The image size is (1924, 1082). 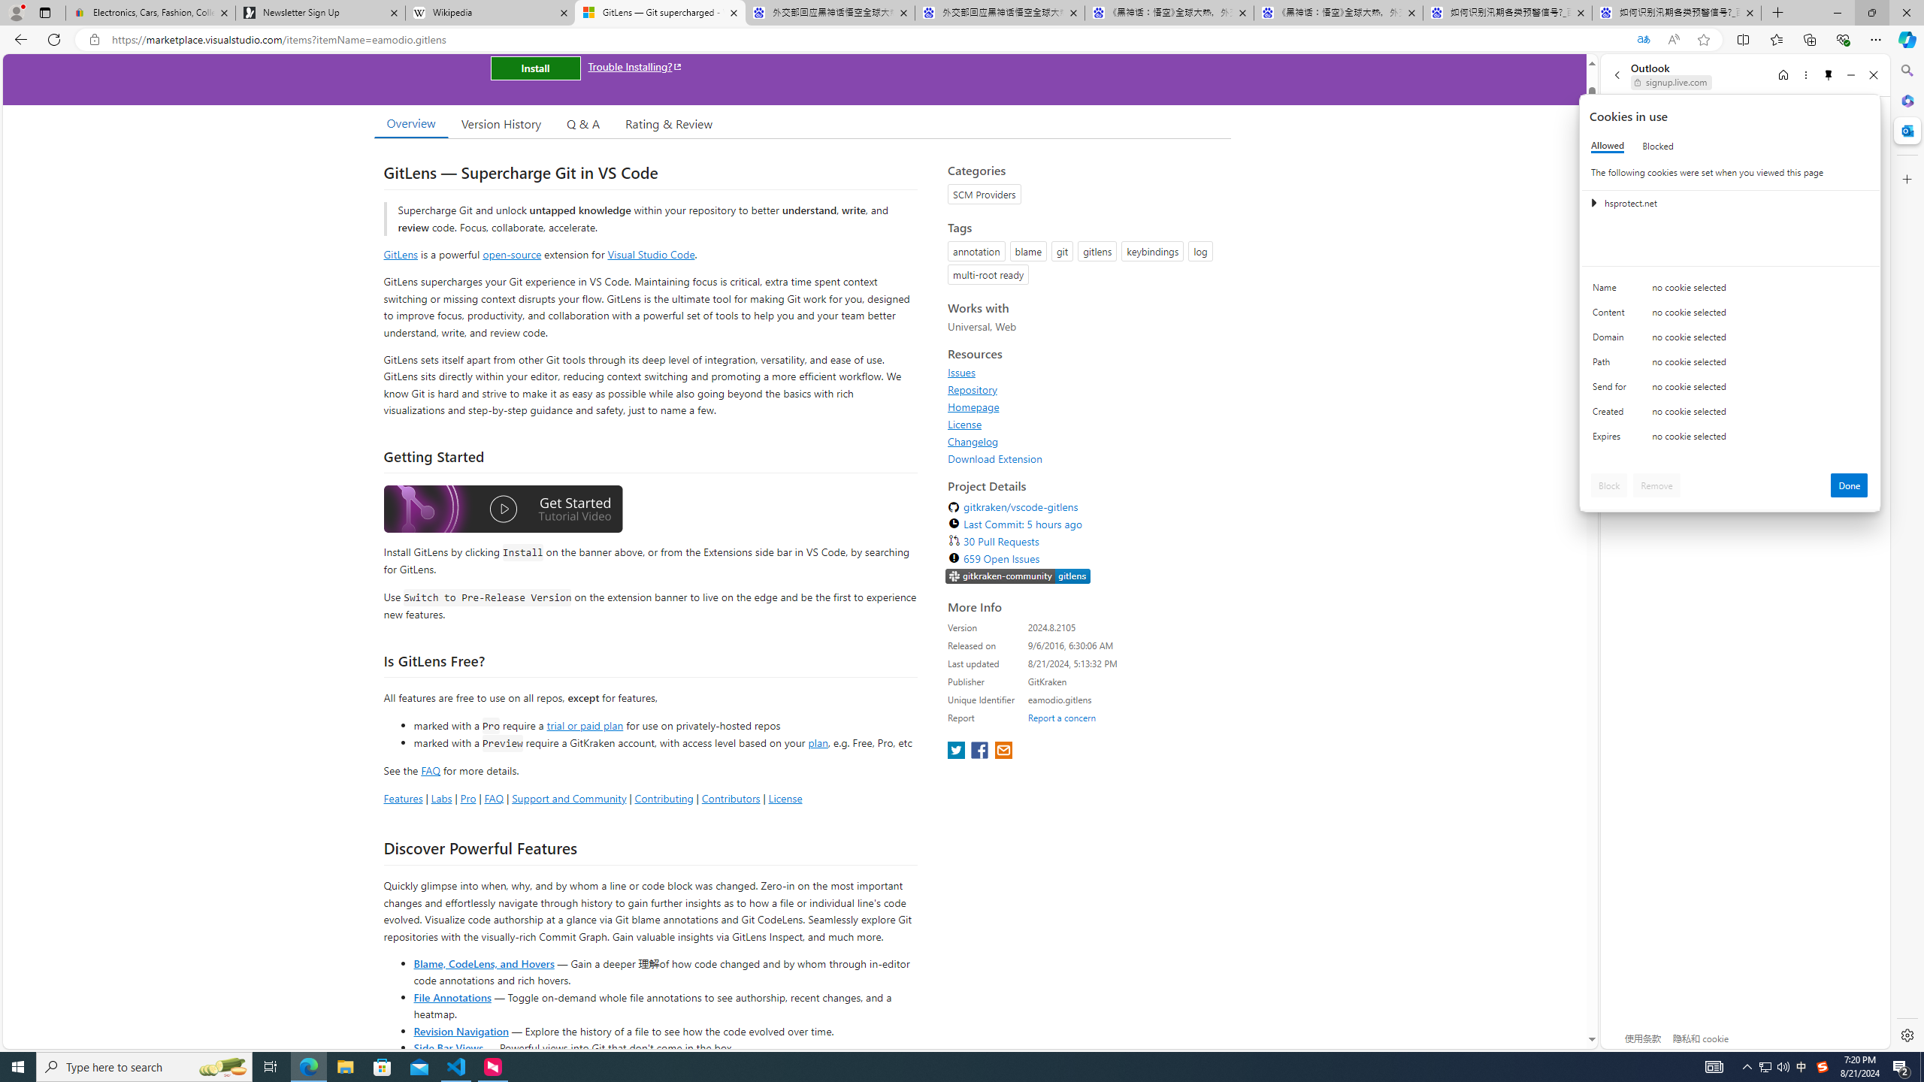 What do you see at coordinates (1730, 439) in the screenshot?
I see `Class: c0153 c0157` at bounding box center [1730, 439].